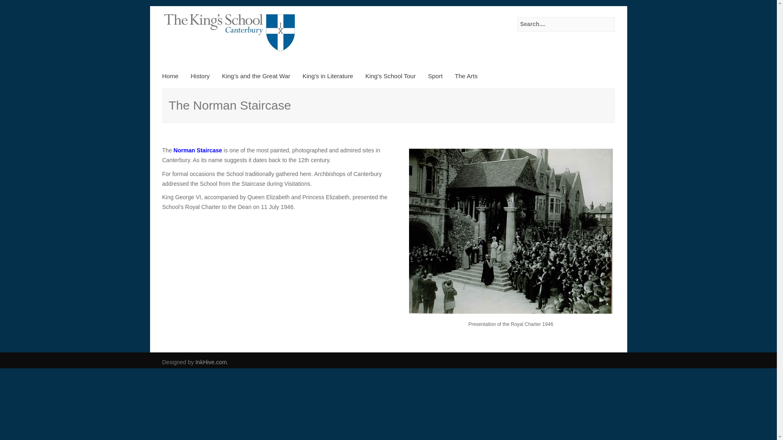 The height and width of the screenshot is (440, 783). Describe the element at coordinates (200, 79) in the screenshot. I see `History` at that location.